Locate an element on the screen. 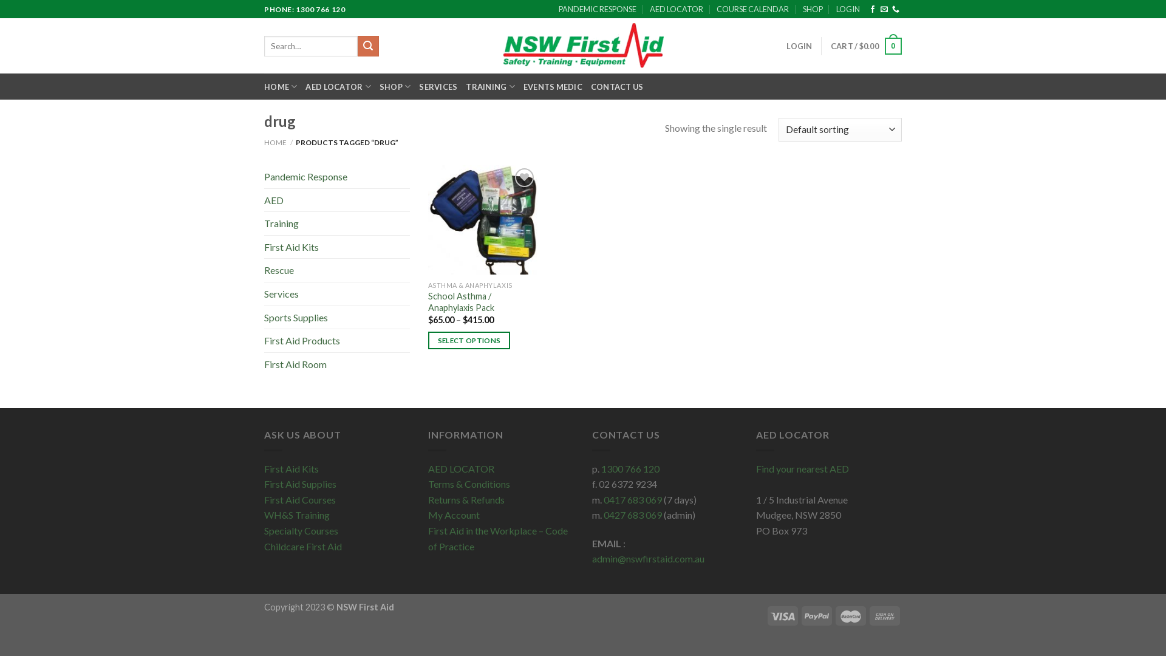 This screenshot has height=656, width=1166. HOME is located at coordinates (281, 87).